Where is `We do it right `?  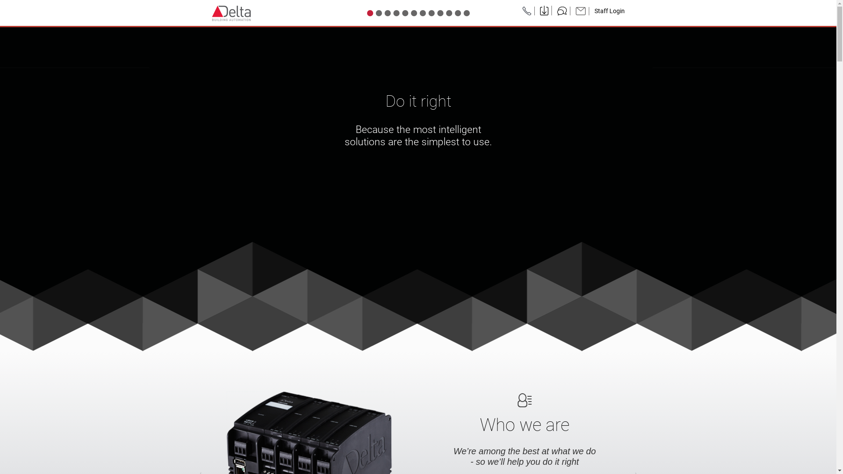
We do it right  is located at coordinates (396, 13).